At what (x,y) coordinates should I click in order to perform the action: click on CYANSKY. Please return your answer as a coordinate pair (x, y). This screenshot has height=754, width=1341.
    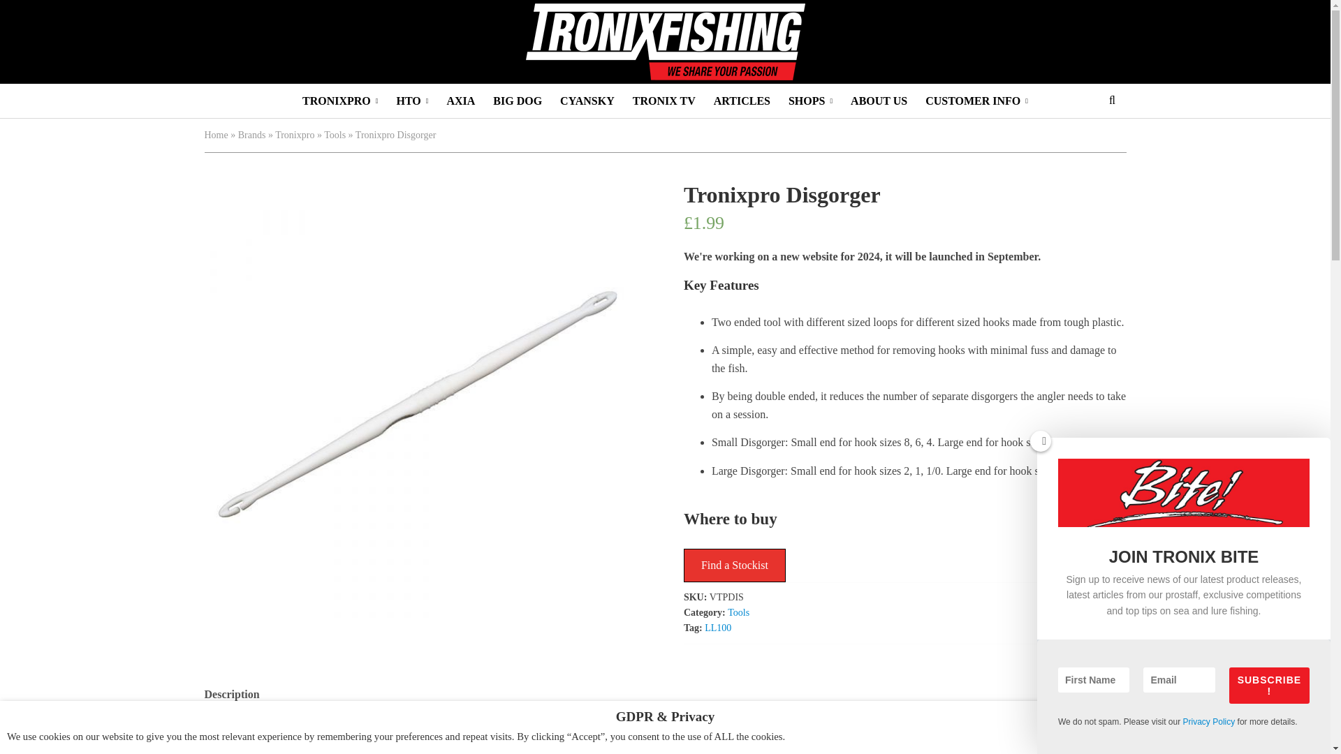
    Looking at the image, I should click on (587, 101).